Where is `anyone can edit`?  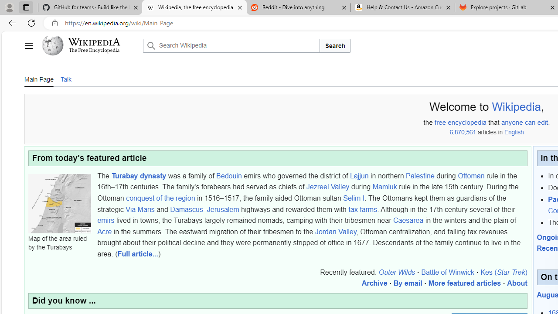
anyone can edit is located at coordinates (525, 123).